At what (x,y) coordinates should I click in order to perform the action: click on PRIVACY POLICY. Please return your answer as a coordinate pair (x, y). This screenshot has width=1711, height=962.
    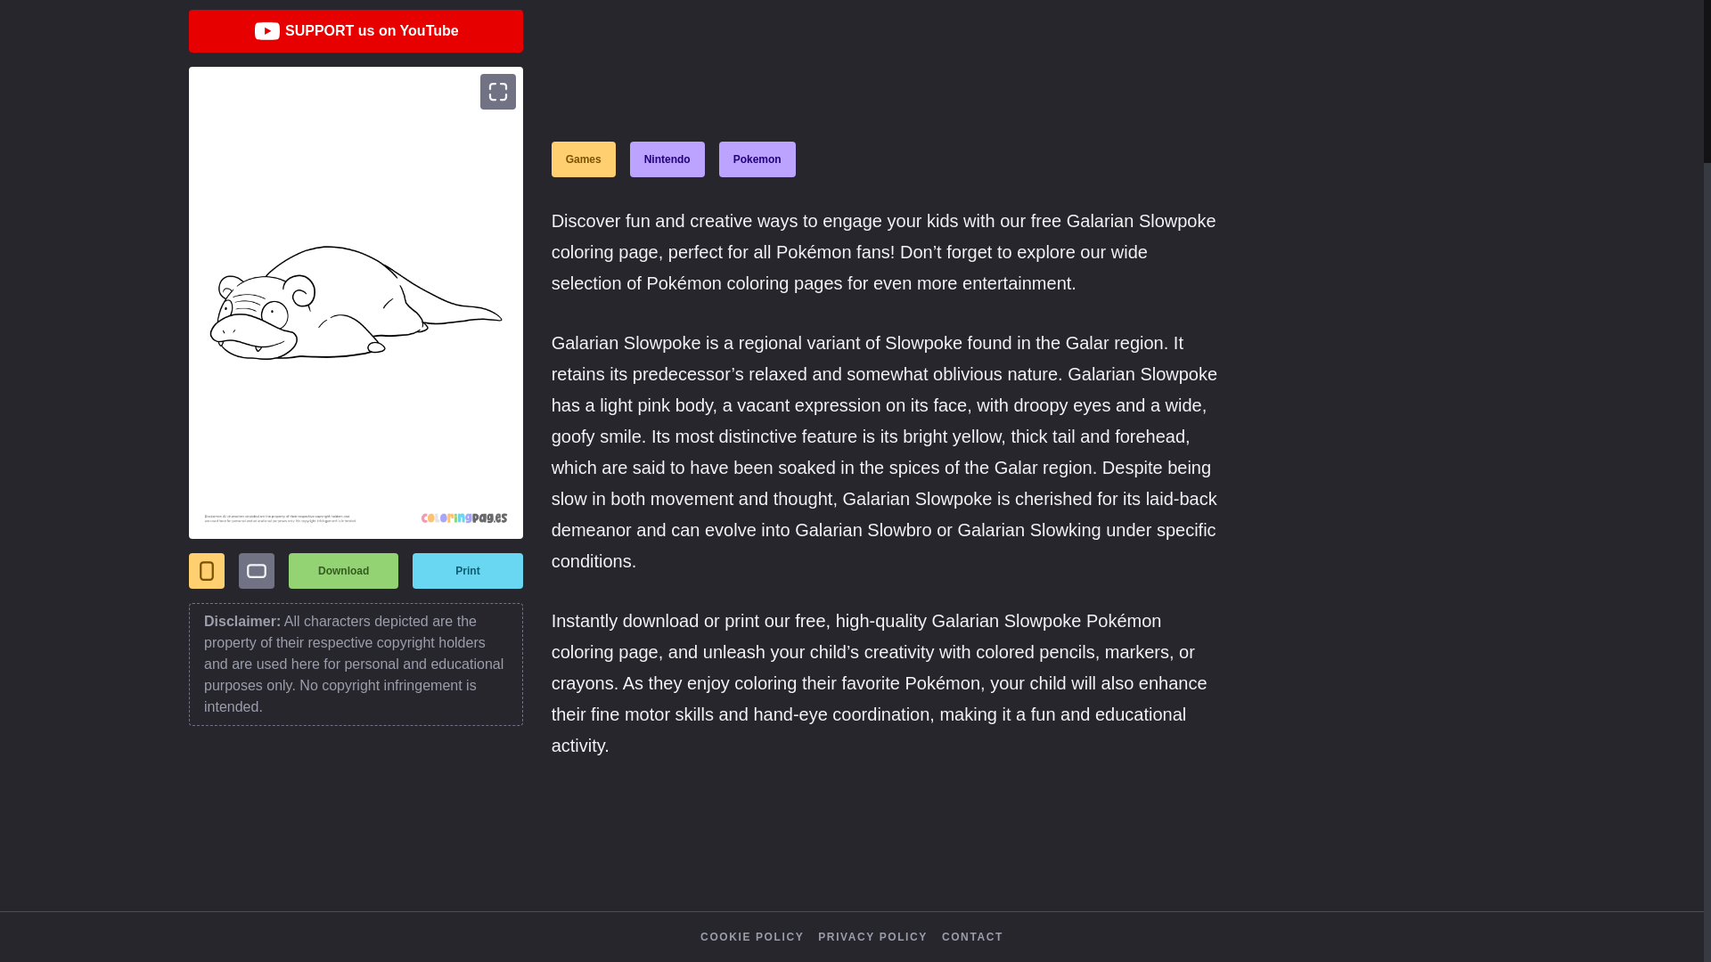
    Looking at the image, I should click on (872, 937).